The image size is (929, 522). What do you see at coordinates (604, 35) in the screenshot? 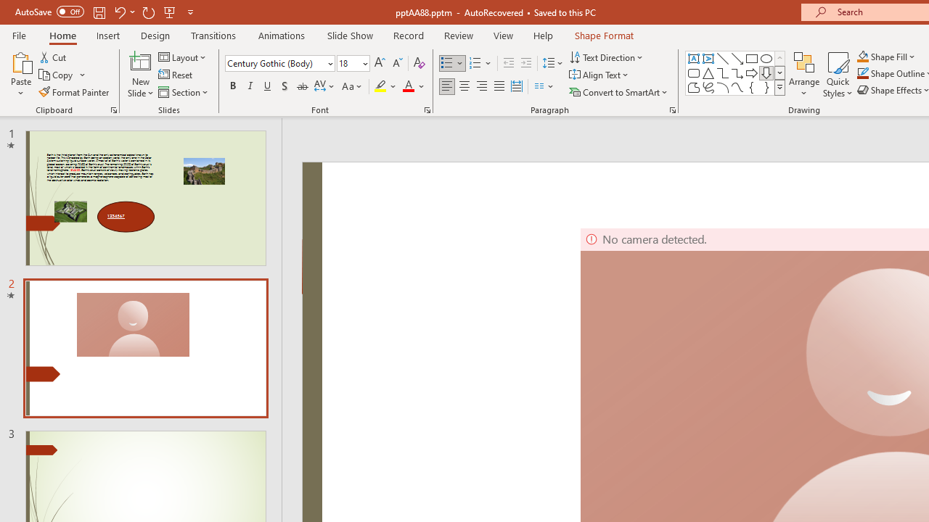
I see `Shape Format` at bounding box center [604, 35].